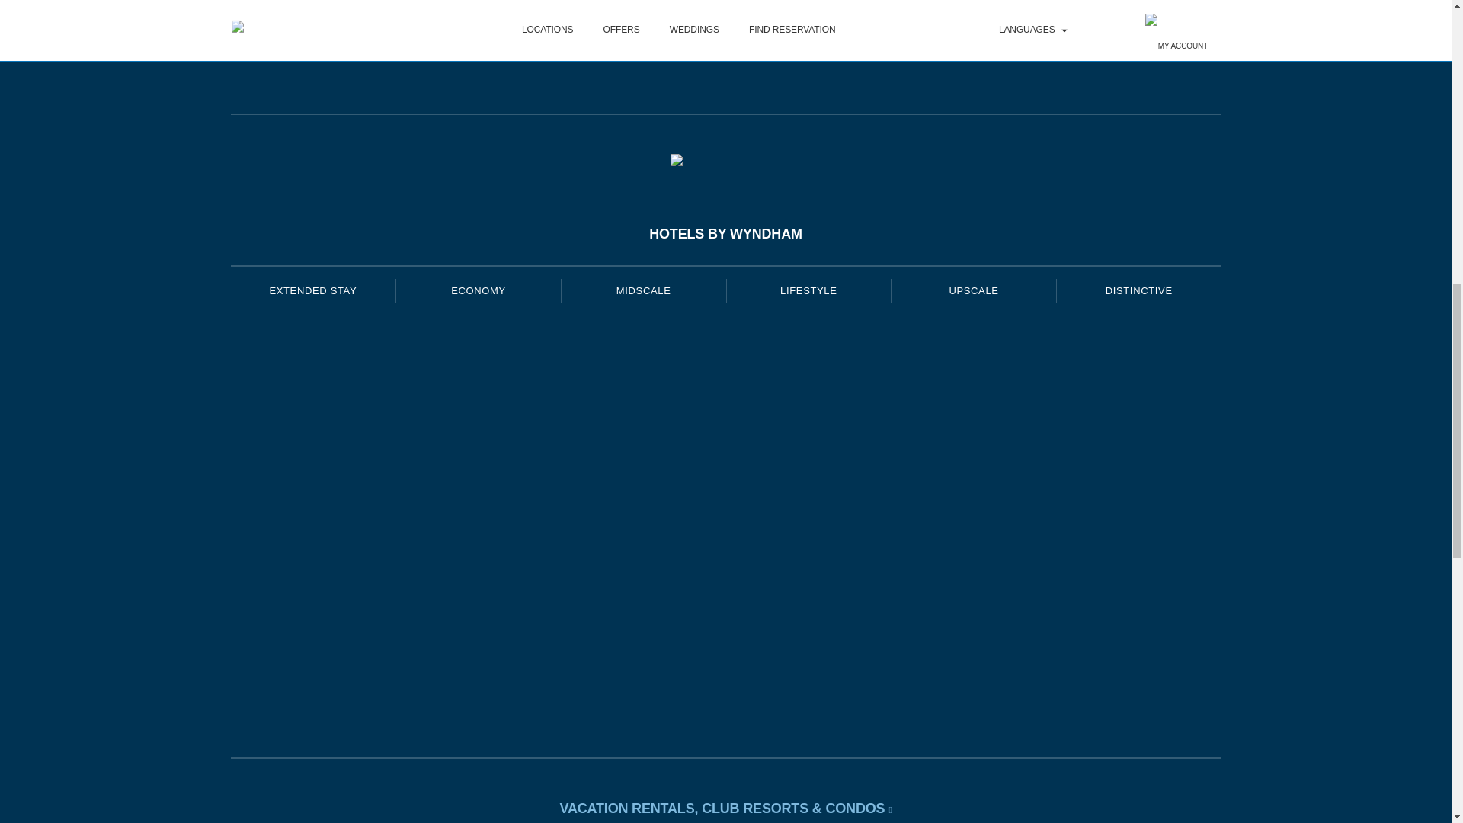  What do you see at coordinates (643, 346) in the screenshot?
I see `La Quinta` at bounding box center [643, 346].